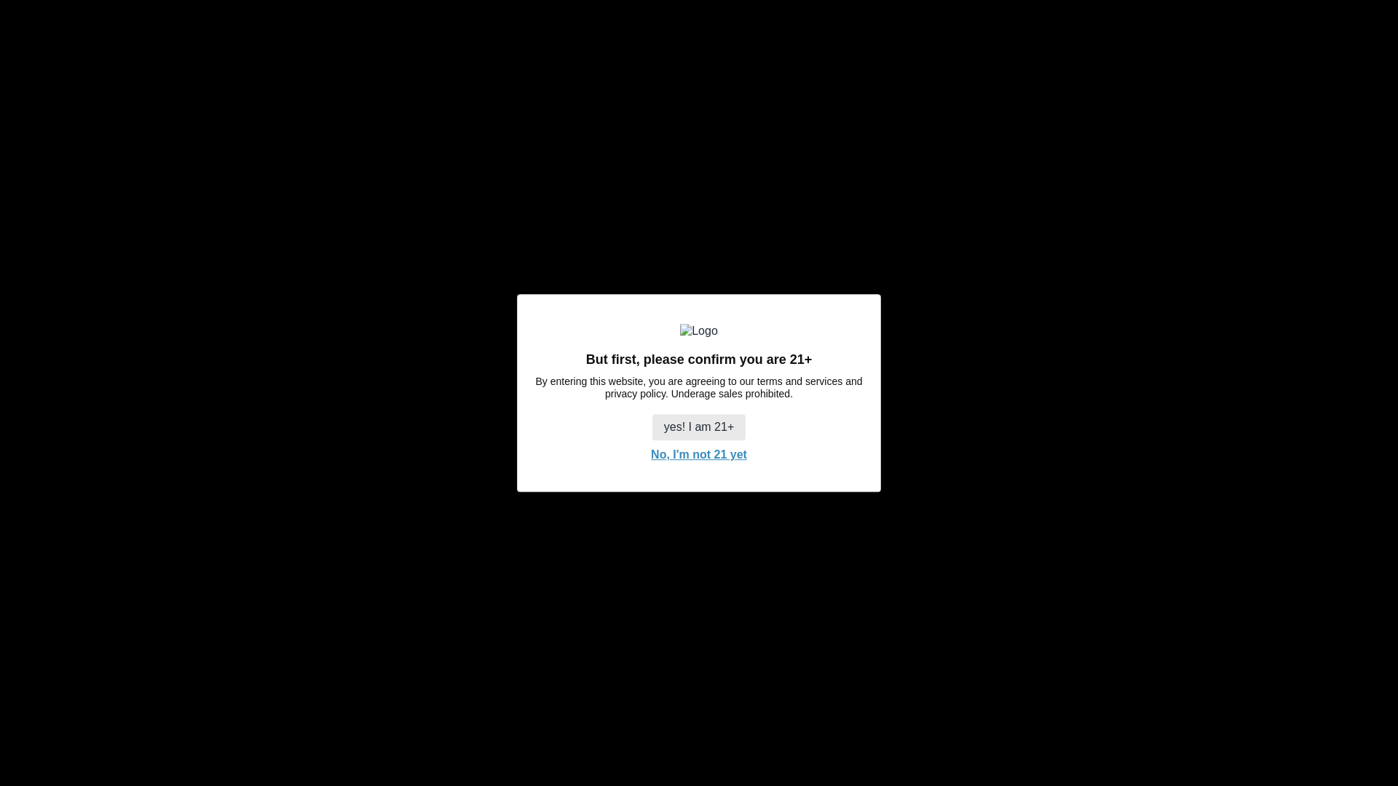  I want to click on Cart, so click(1342, 65).